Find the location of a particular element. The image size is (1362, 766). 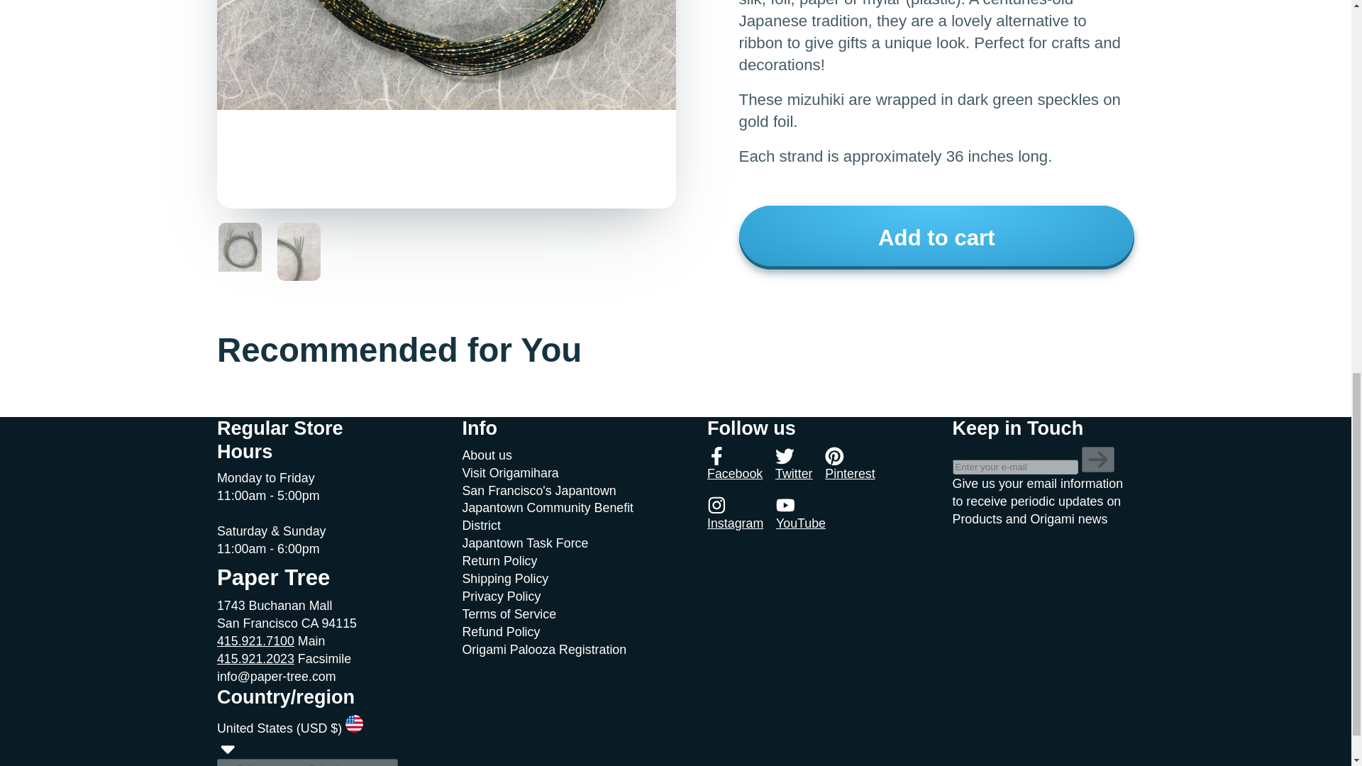

Visit Origamihara is located at coordinates (509, 472).